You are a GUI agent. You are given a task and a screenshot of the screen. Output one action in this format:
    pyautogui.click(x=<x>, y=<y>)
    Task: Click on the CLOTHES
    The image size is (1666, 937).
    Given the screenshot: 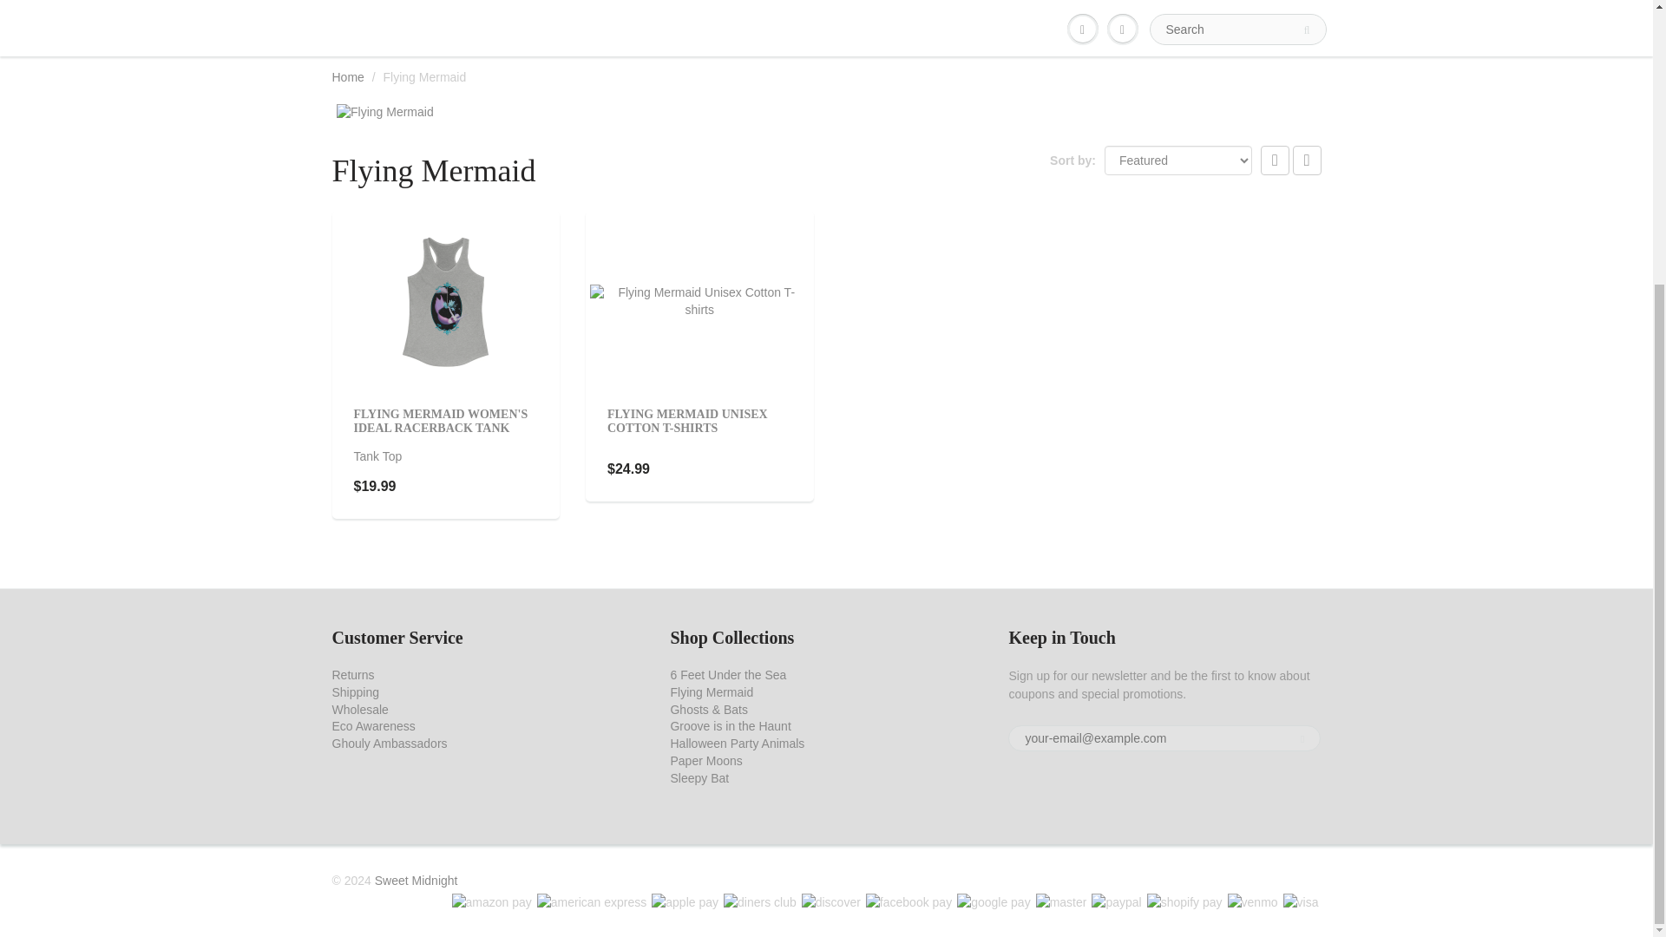 What is the action you would take?
    pyautogui.click(x=734, y=2)
    